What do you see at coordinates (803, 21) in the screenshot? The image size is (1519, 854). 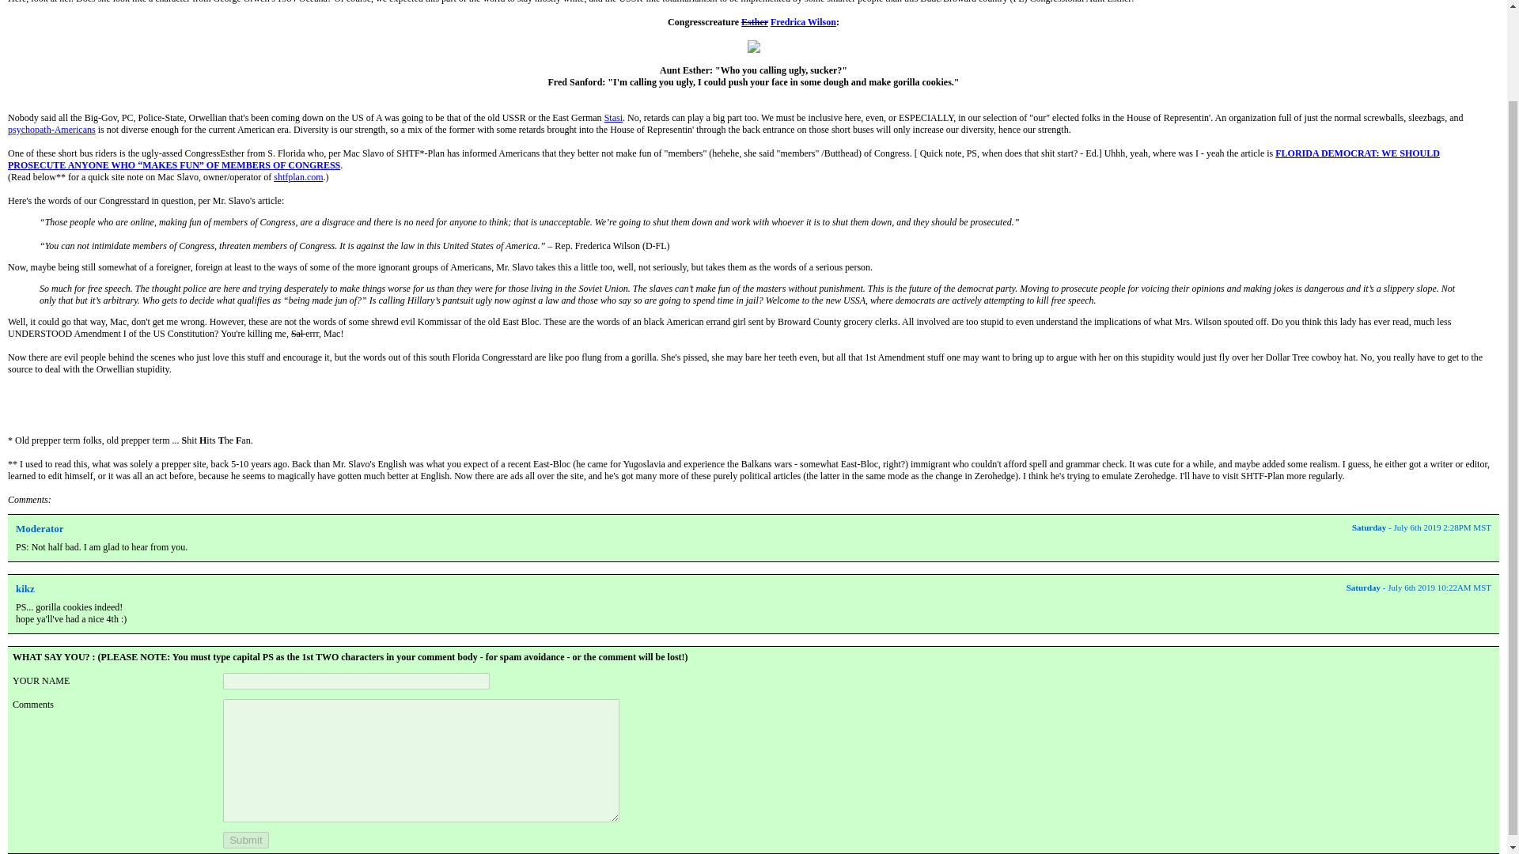 I see `Fredrica Wilson` at bounding box center [803, 21].